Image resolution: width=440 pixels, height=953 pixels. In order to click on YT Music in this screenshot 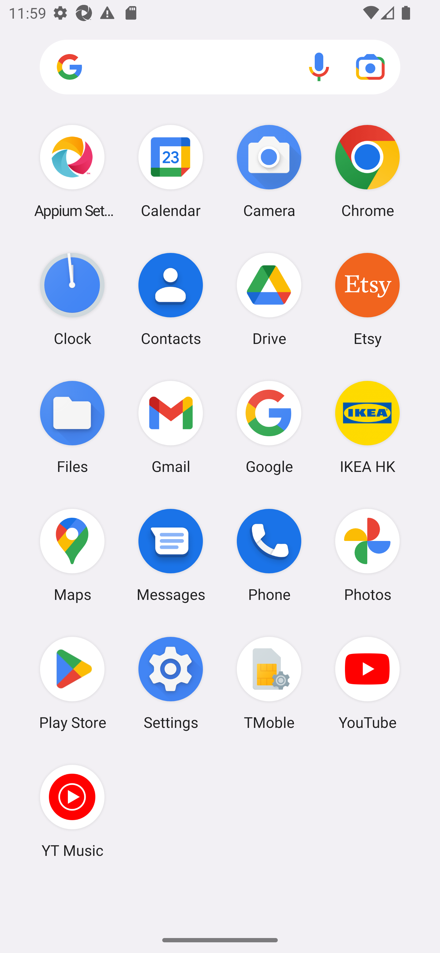, I will do `click(72, 811)`.